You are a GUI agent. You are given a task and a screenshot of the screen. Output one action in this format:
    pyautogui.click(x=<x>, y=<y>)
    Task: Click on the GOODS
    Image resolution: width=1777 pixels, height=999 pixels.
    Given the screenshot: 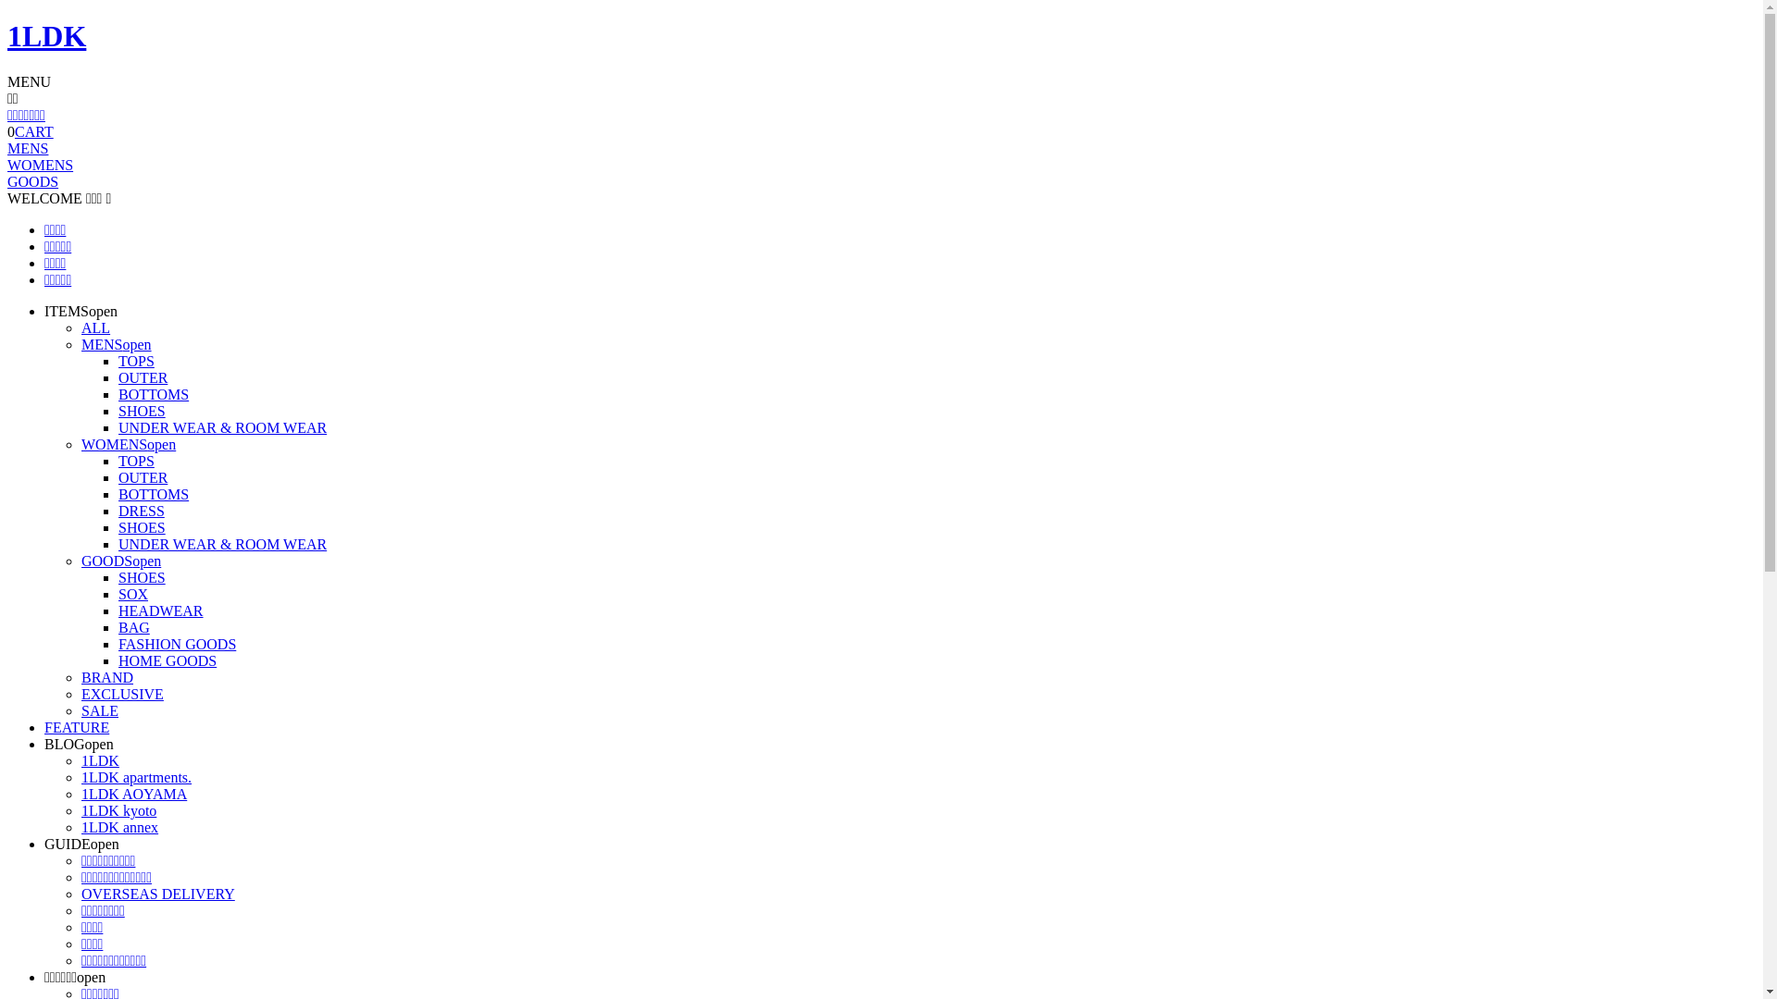 What is the action you would take?
    pyautogui.click(x=33, y=181)
    